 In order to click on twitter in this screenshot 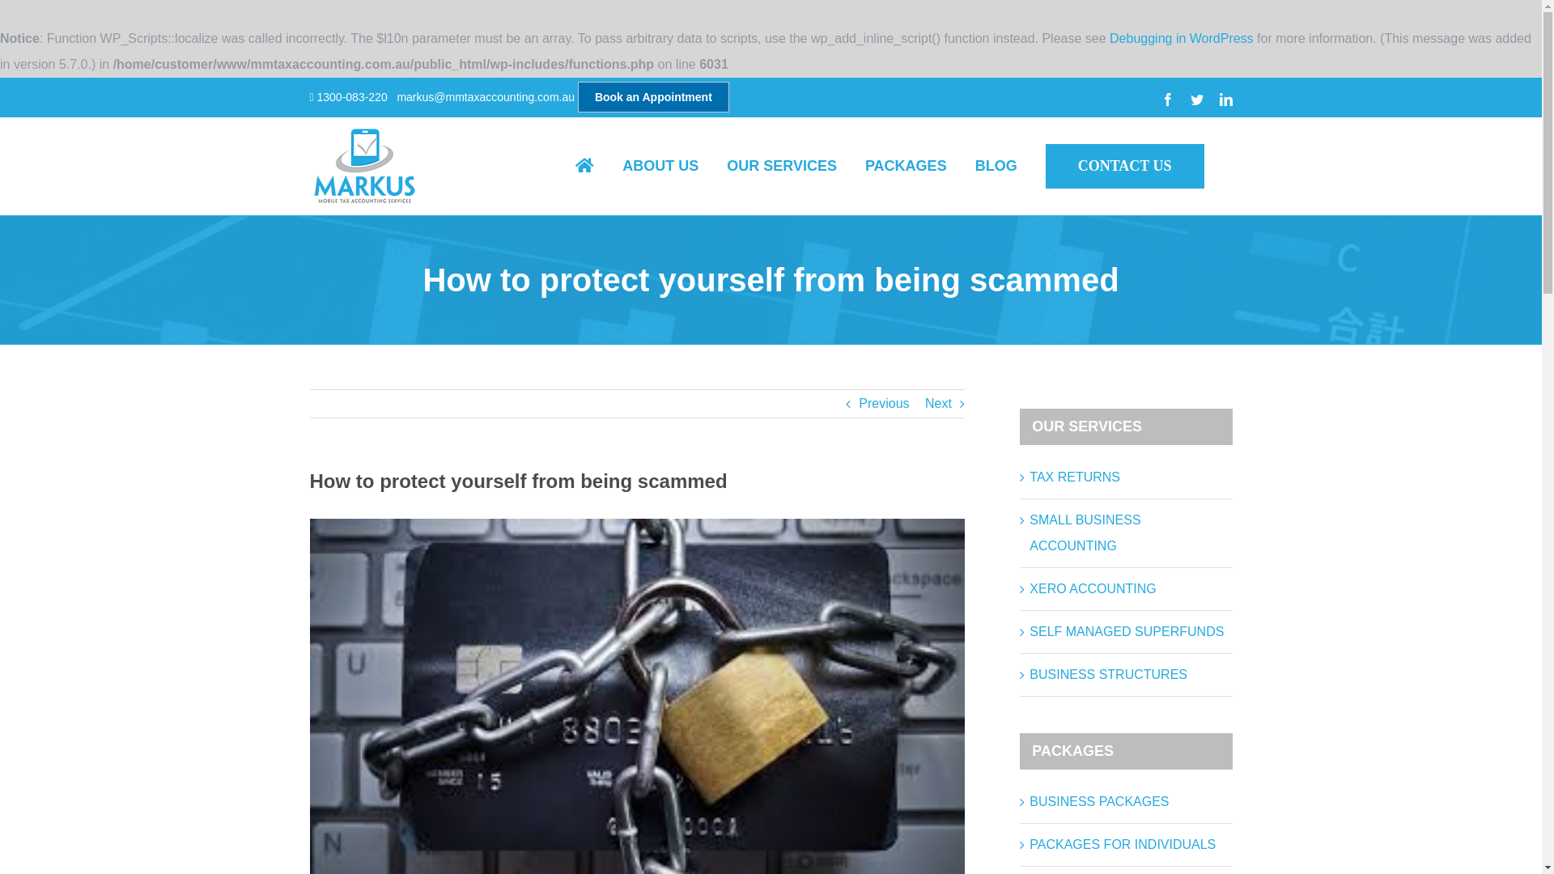, I will do `click(1196, 99)`.